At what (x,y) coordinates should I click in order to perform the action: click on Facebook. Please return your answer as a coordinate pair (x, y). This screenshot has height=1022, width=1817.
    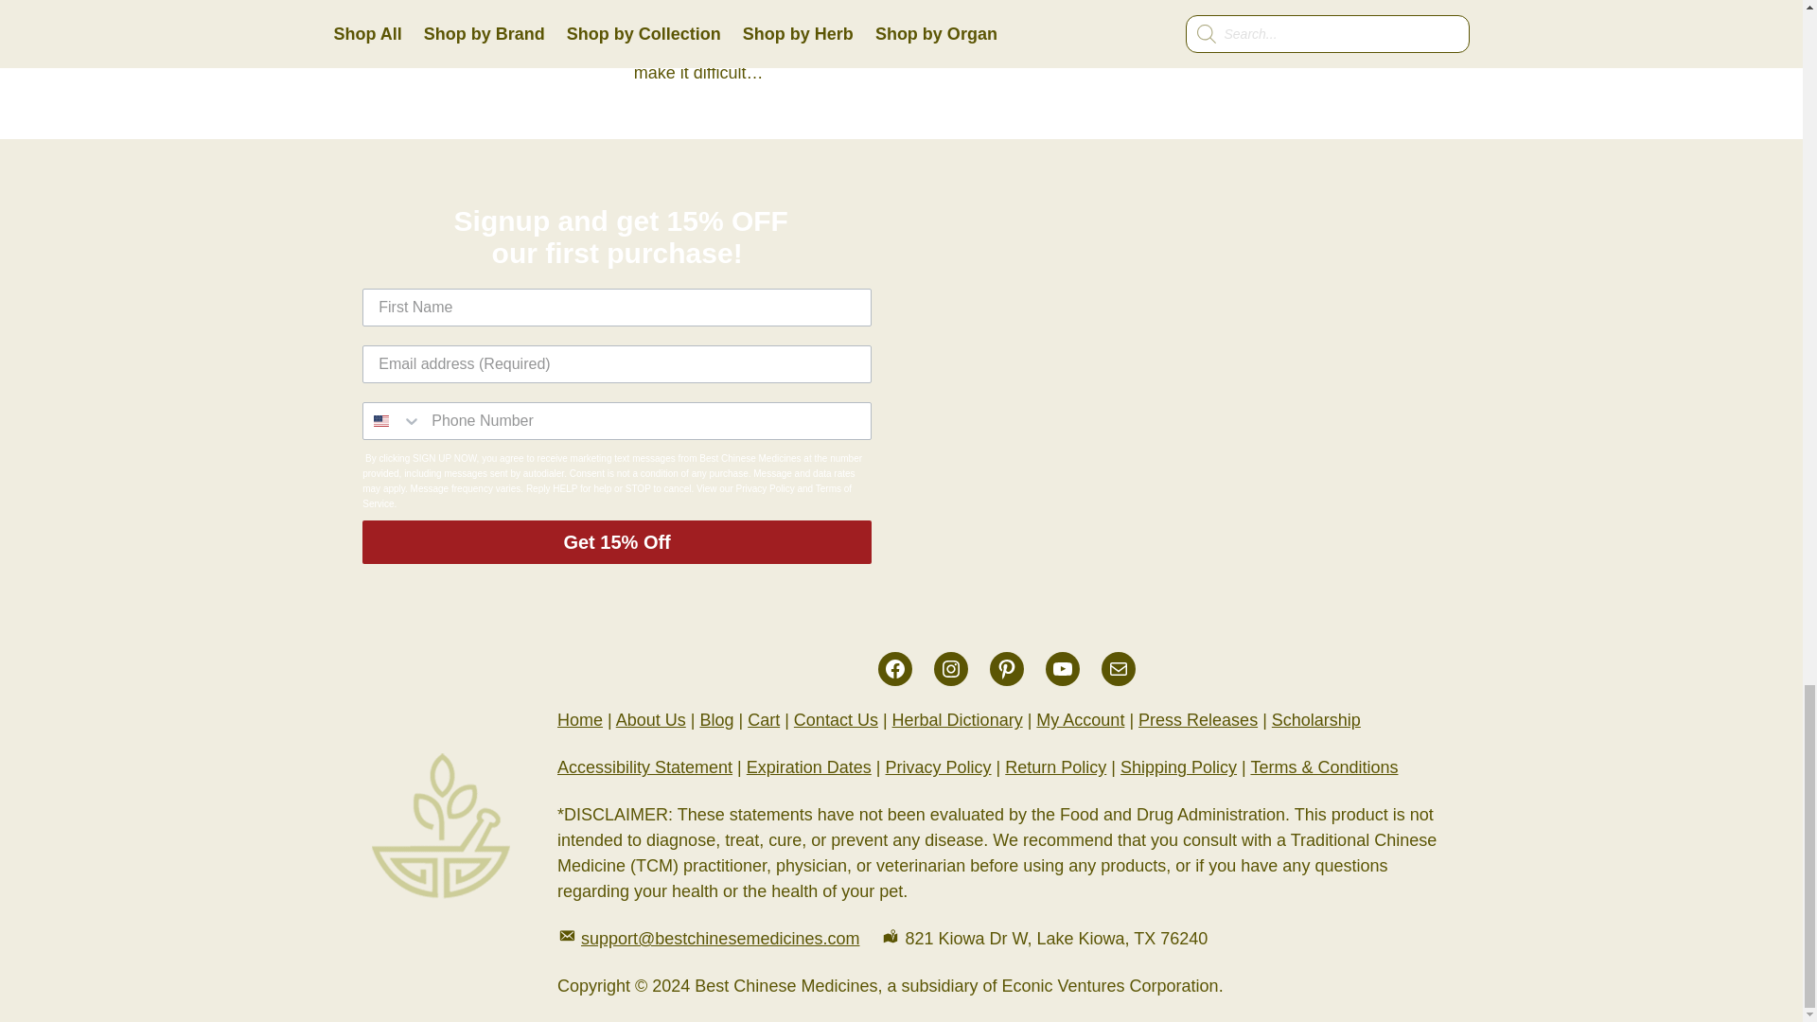
    Looking at the image, I should click on (894, 668).